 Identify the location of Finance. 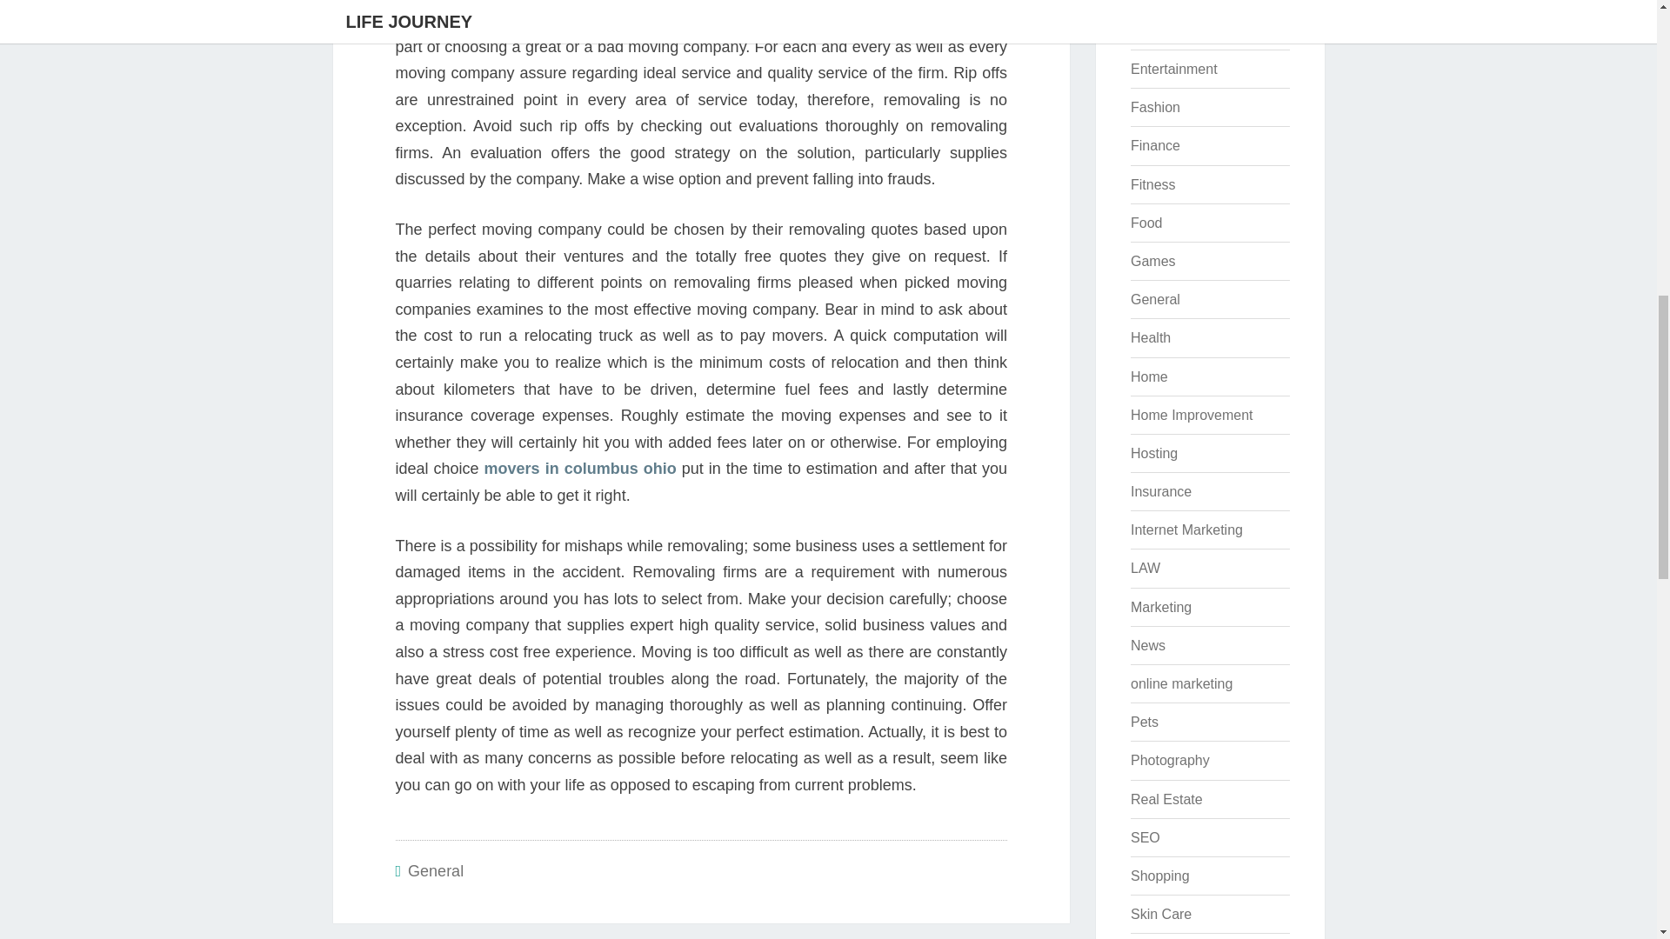
(1155, 145).